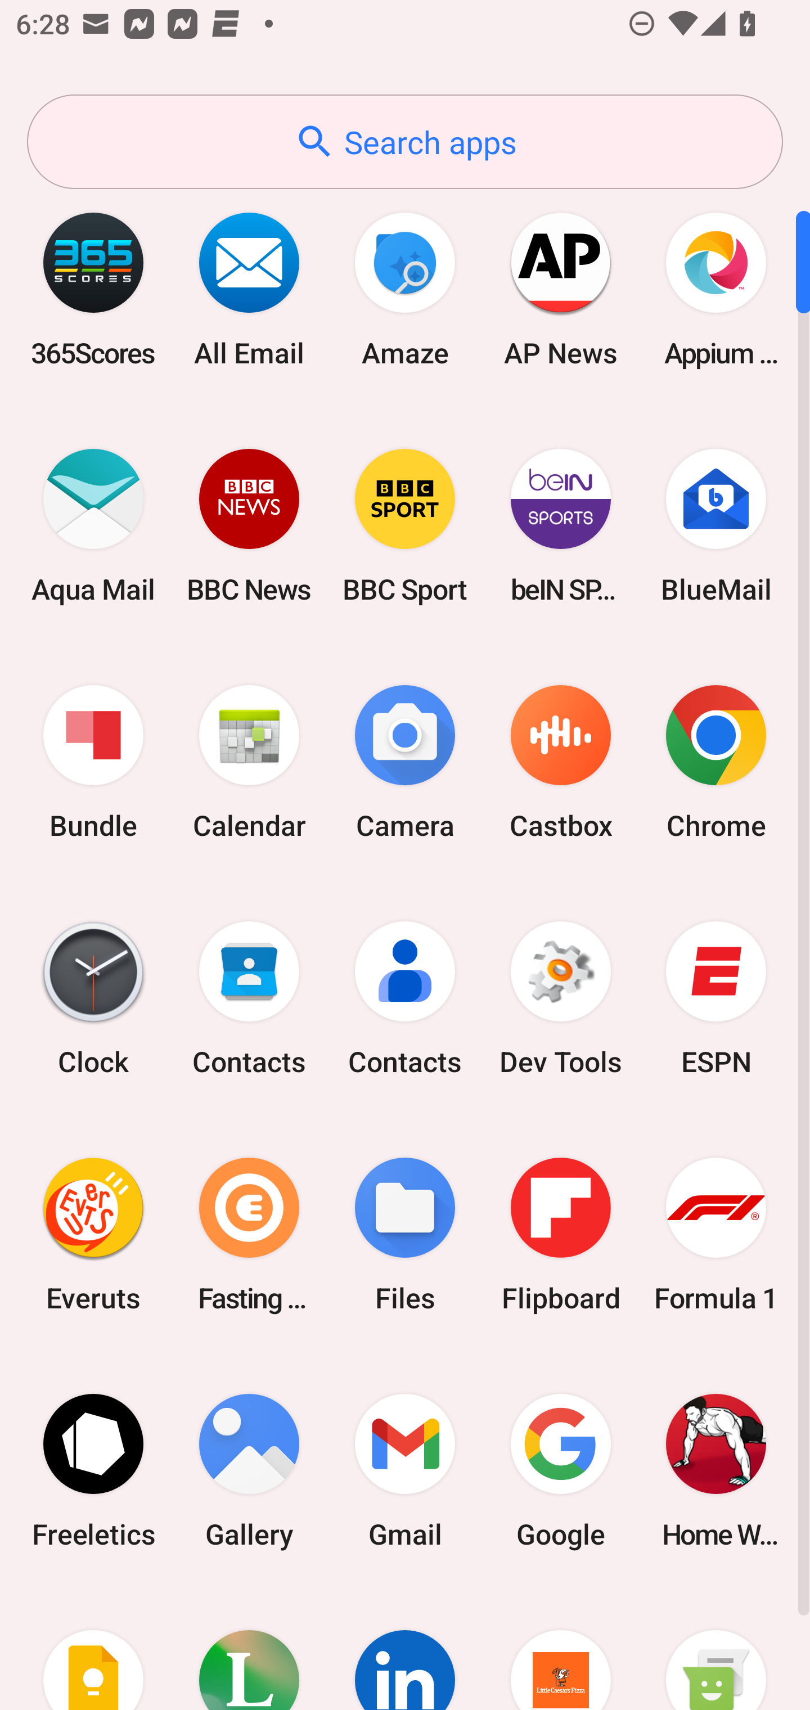 The width and height of the screenshot is (810, 1710). Describe the element at coordinates (249, 998) in the screenshot. I see `Contacts` at that location.